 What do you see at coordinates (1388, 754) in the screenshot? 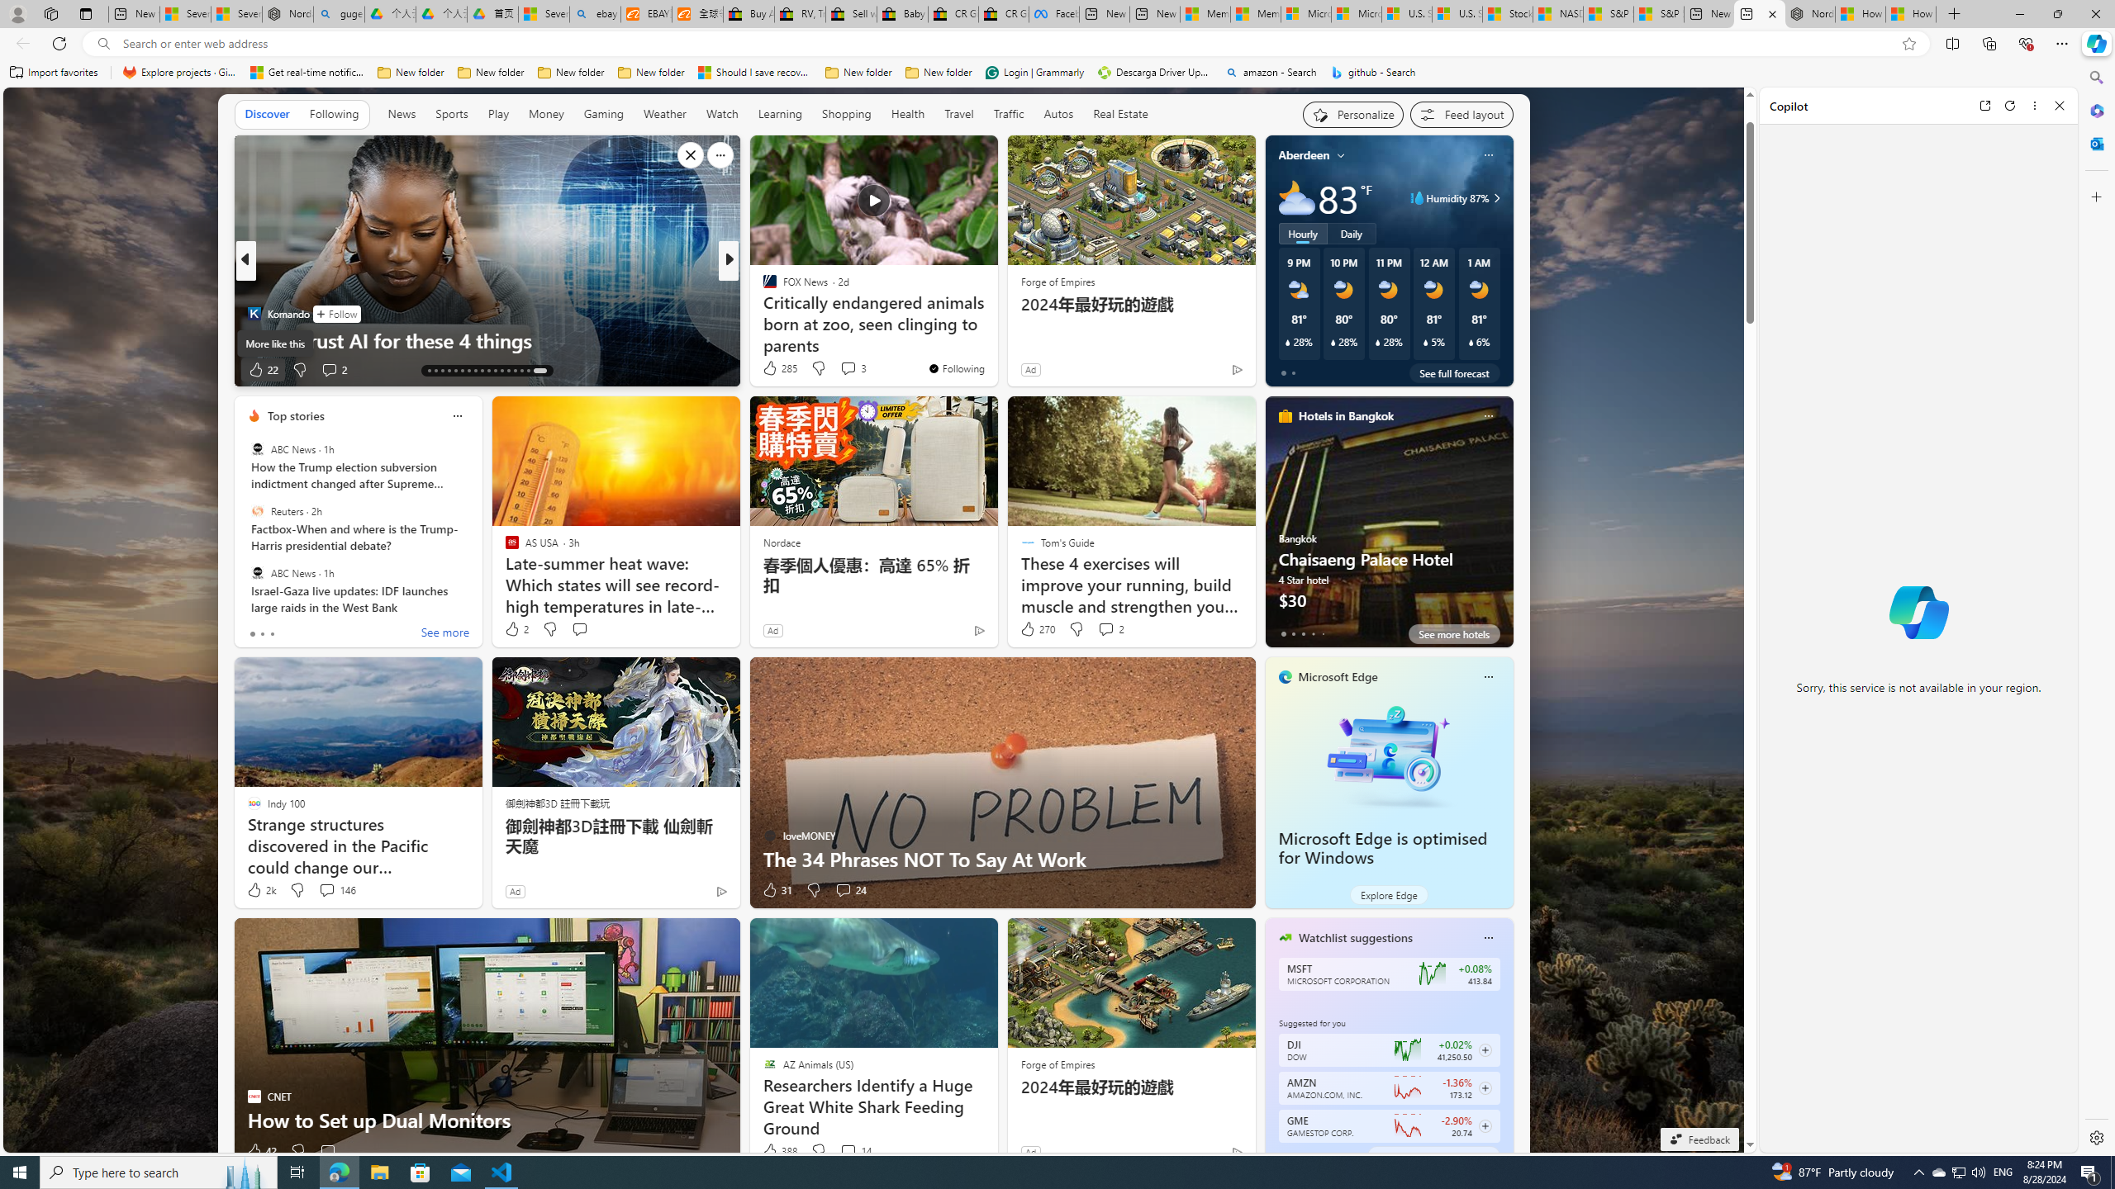
I see `Microsoft Edge is optimised for Windows` at bounding box center [1388, 754].